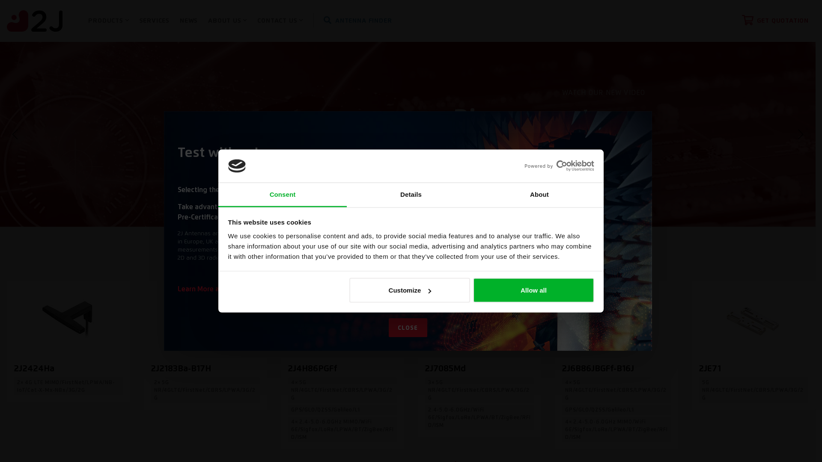 The height and width of the screenshot is (462, 822). What do you see at coordinates (189, 21) in the screenshot?
I see `NEWS` at bounding box center [189, 21].